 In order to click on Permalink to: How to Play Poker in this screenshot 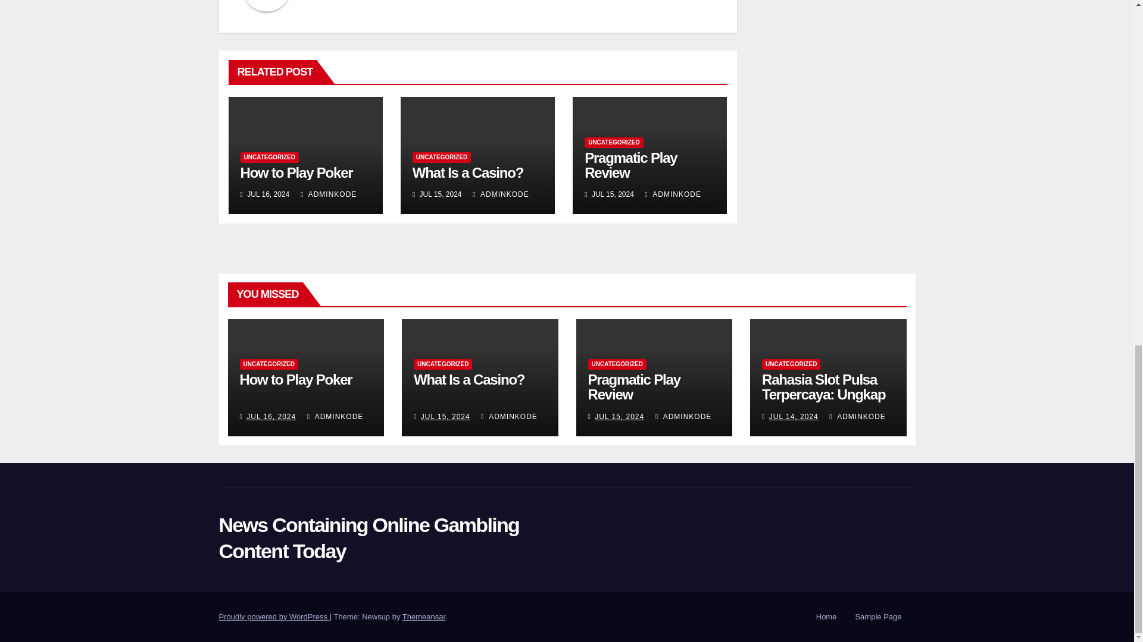, I will do `click(296, 172)`.